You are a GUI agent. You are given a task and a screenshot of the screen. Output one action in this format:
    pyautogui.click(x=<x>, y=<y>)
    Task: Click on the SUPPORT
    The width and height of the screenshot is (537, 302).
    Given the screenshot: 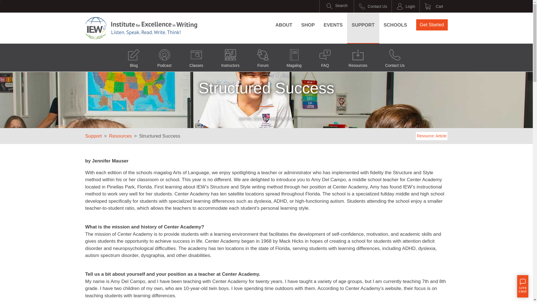 What is the action you would take?
    pyautogui.click(x=363, y=25)
    